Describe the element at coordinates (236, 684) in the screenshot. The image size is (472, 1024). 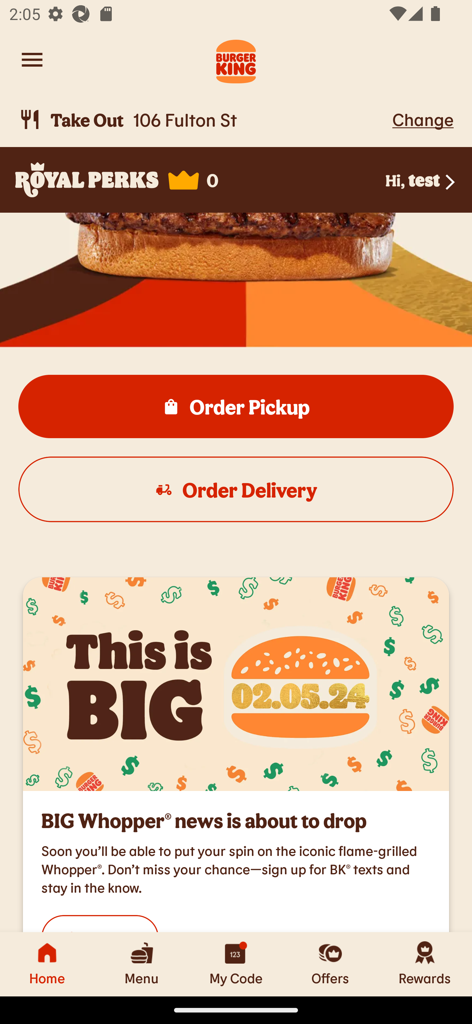
I see `MDW Teaser Auth App` at that location.